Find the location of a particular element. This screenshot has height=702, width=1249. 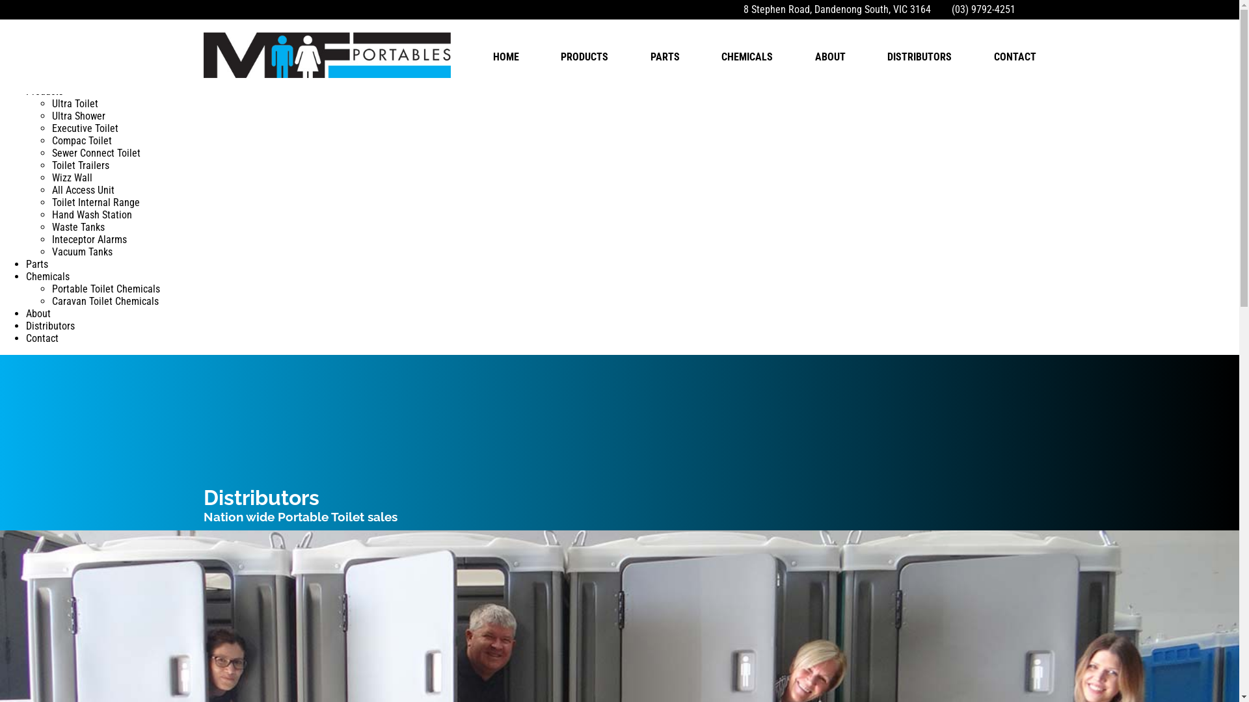

Vacuum Tanks is located at coordinates (82, 252).